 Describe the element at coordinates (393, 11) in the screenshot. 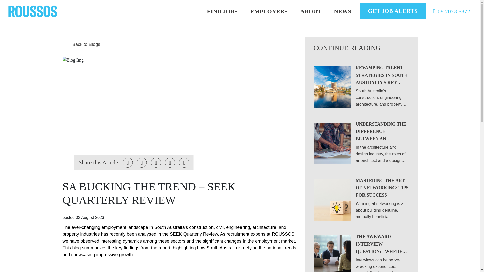

I see `GET JOB ALERTS` at that location.